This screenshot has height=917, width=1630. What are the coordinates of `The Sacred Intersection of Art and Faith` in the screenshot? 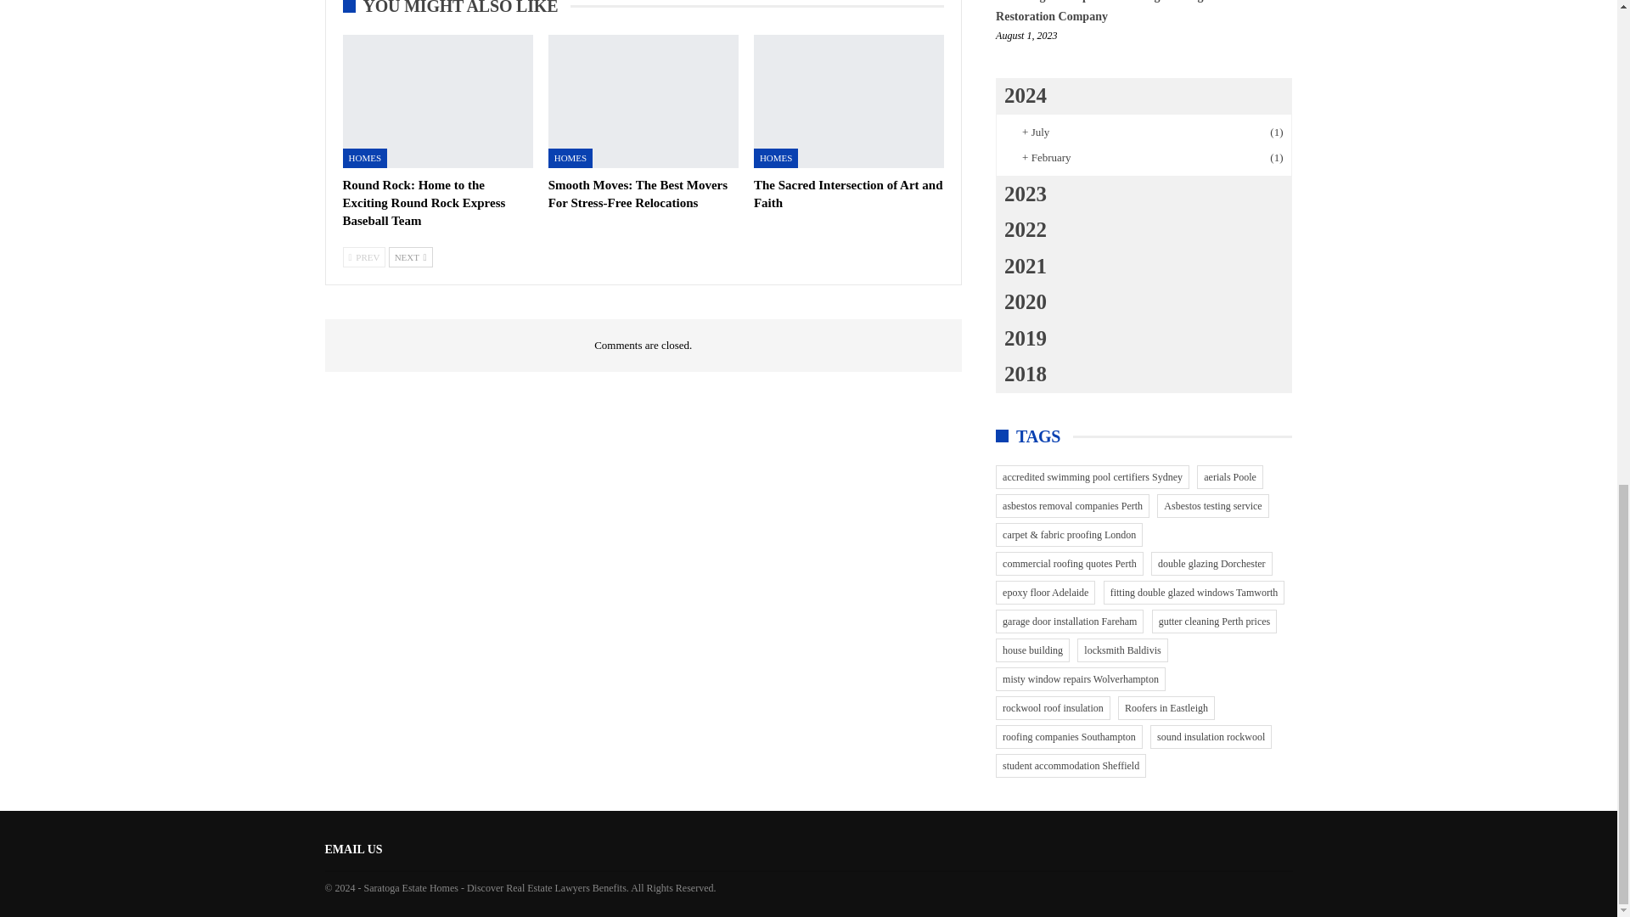 It's located at (848, 101).